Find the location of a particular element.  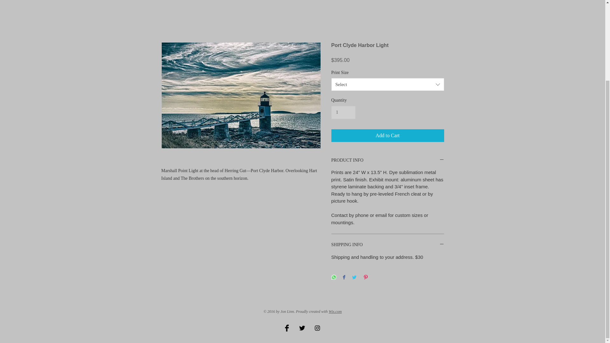

Add to Cart is located at coordinates (388, 136).